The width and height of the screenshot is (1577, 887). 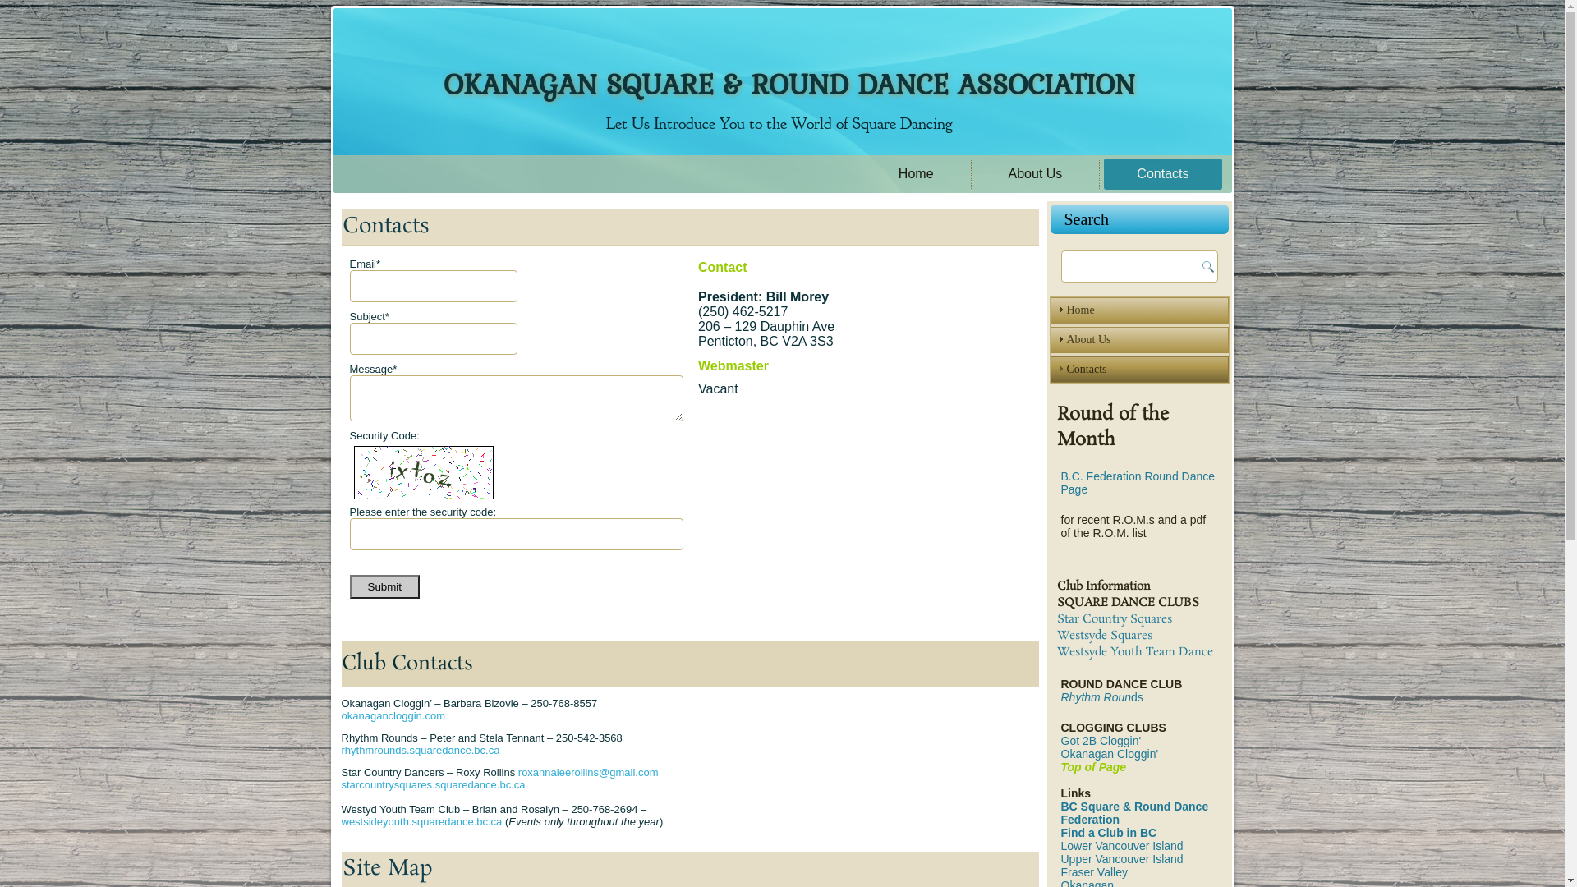 I want to click on Fraser Valley, so click(x=1094, y=872).